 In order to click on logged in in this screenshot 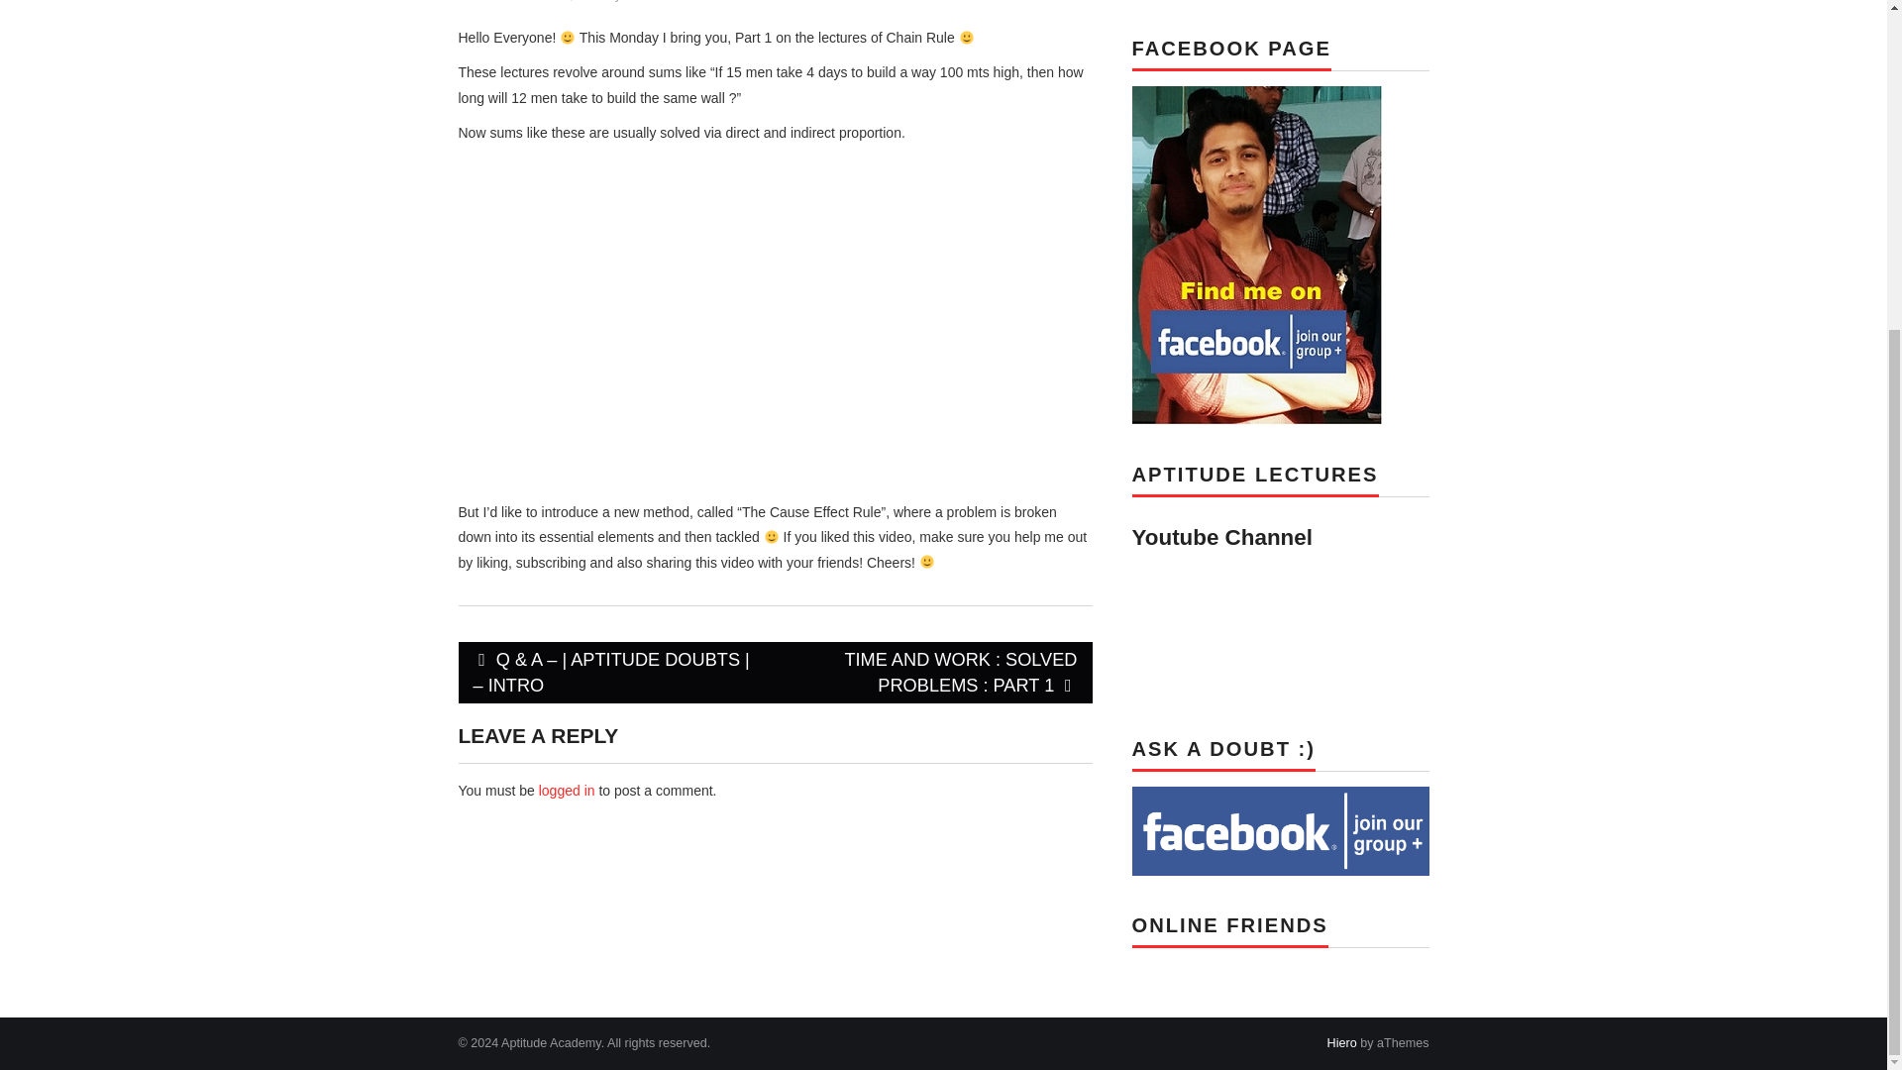, I will do `click(567, 790)`.